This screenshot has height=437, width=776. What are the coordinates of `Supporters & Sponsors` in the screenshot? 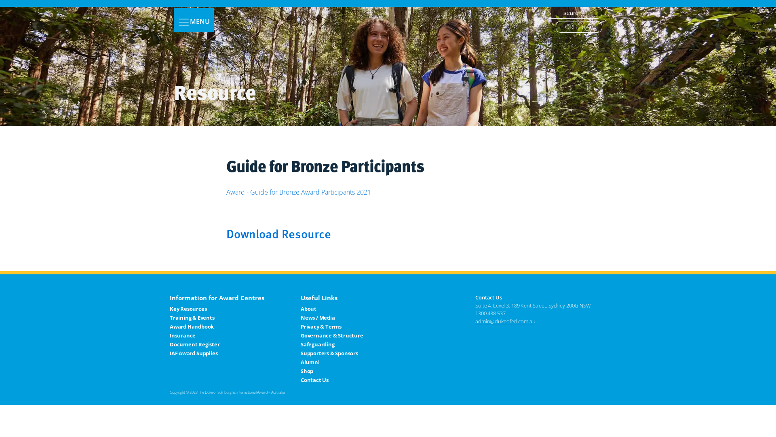 It's located at (332, 353).